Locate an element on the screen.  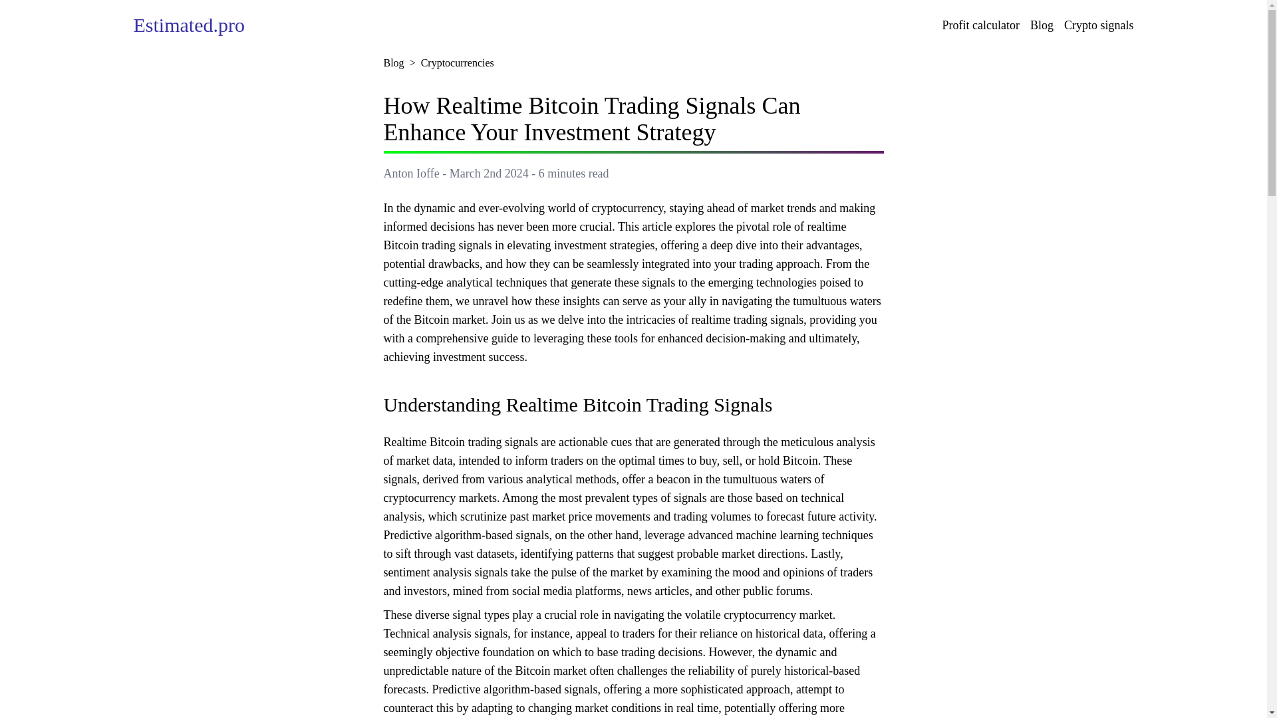
Crypto signals is located at coordinates (1099, 25).